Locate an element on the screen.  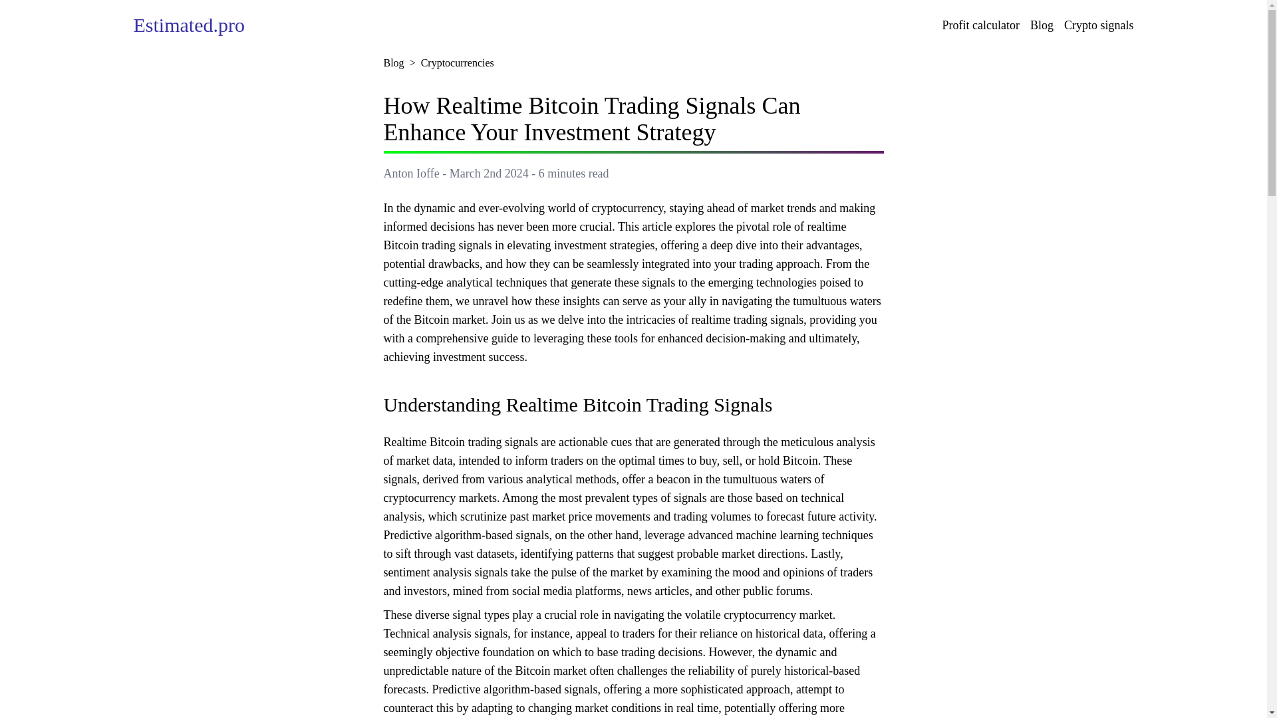
Crypto signals is located at coordinates (1099, 25).